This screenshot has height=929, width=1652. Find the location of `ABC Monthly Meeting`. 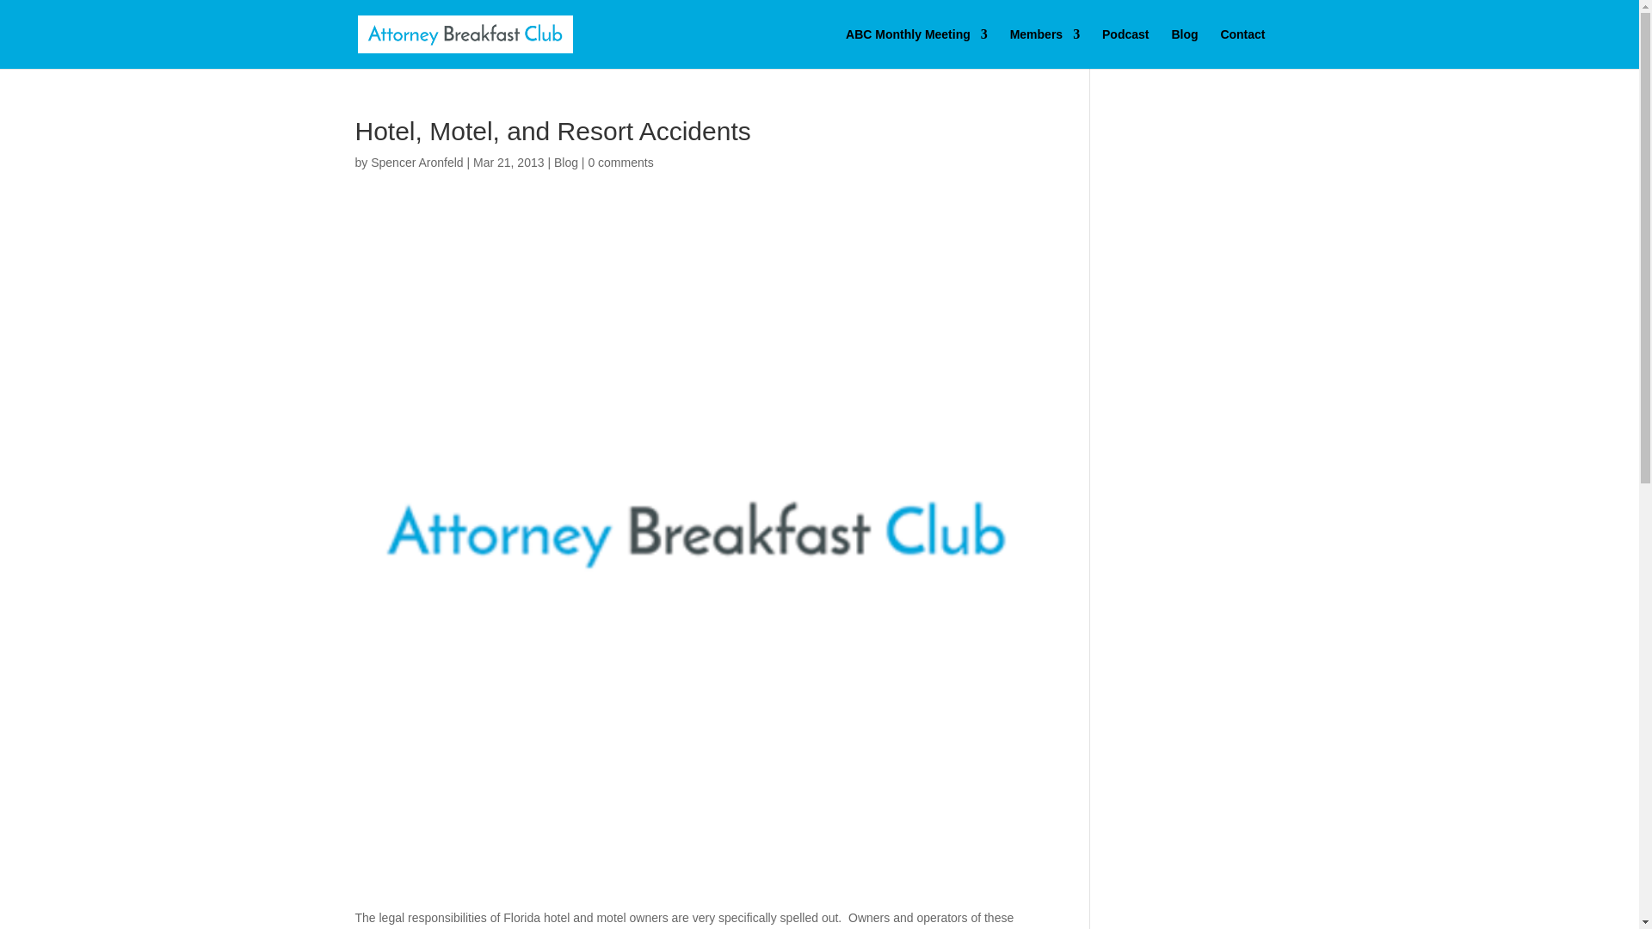

ABC Monthly Meeting is located at coordinates (917, 48).